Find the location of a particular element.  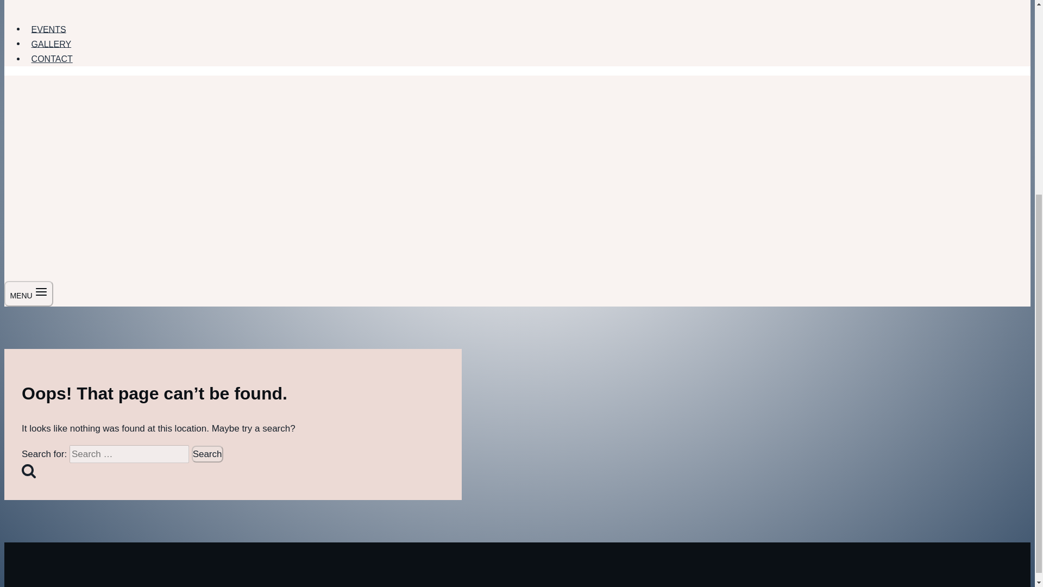

GALLERY is located at coordinates (51, 43).